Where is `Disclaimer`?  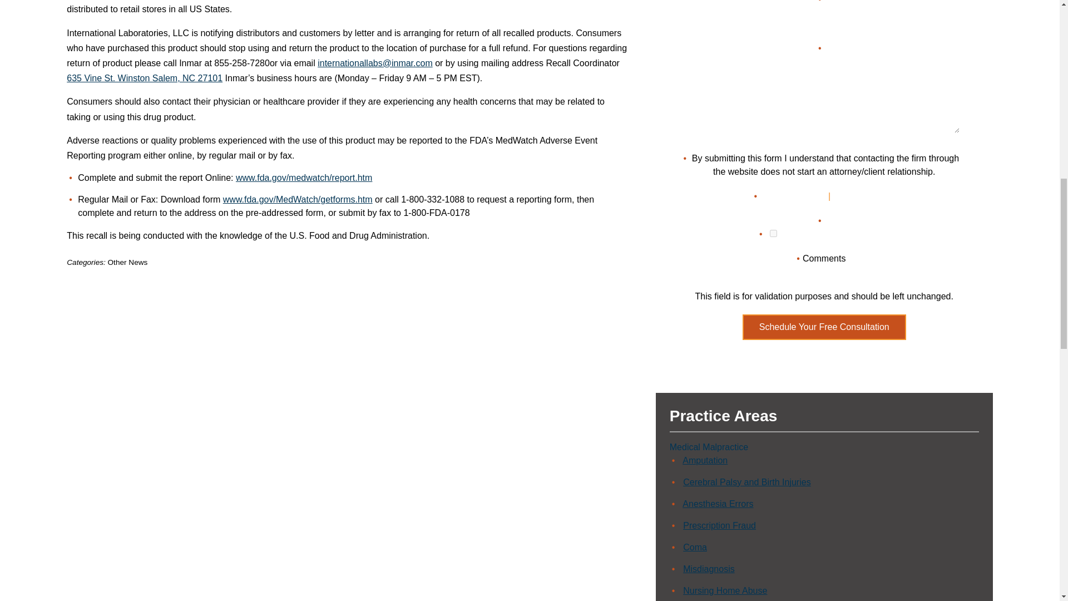
Disclaimer is located at coordinates (792, 196).